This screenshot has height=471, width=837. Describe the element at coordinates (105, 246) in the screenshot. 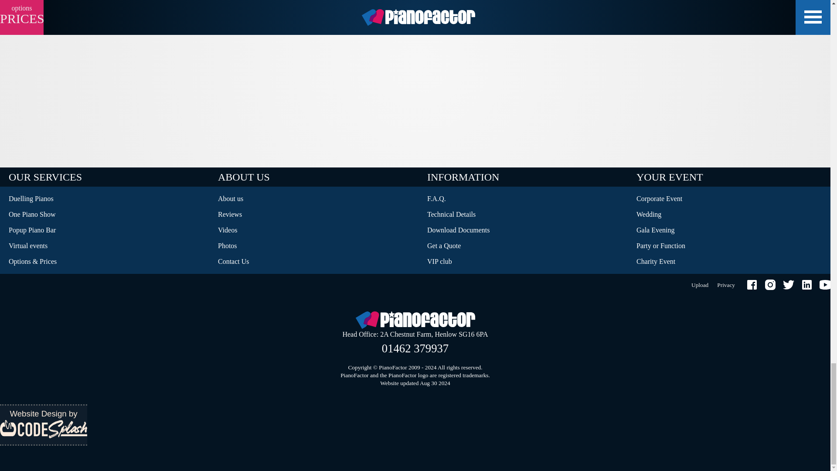

I see `Live stream - Virtual Event` at that location.